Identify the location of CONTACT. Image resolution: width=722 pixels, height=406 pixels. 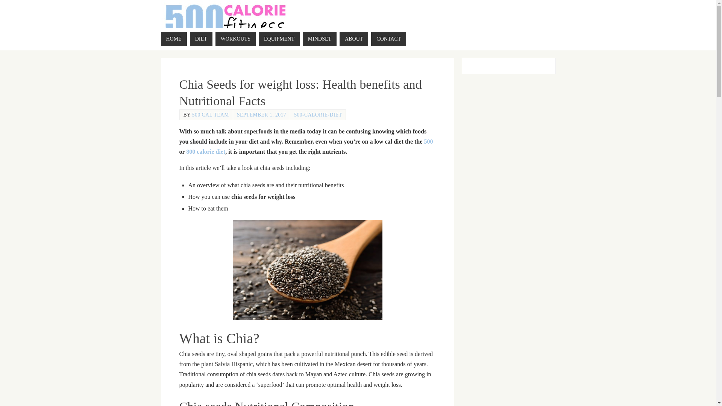
(388, 39).